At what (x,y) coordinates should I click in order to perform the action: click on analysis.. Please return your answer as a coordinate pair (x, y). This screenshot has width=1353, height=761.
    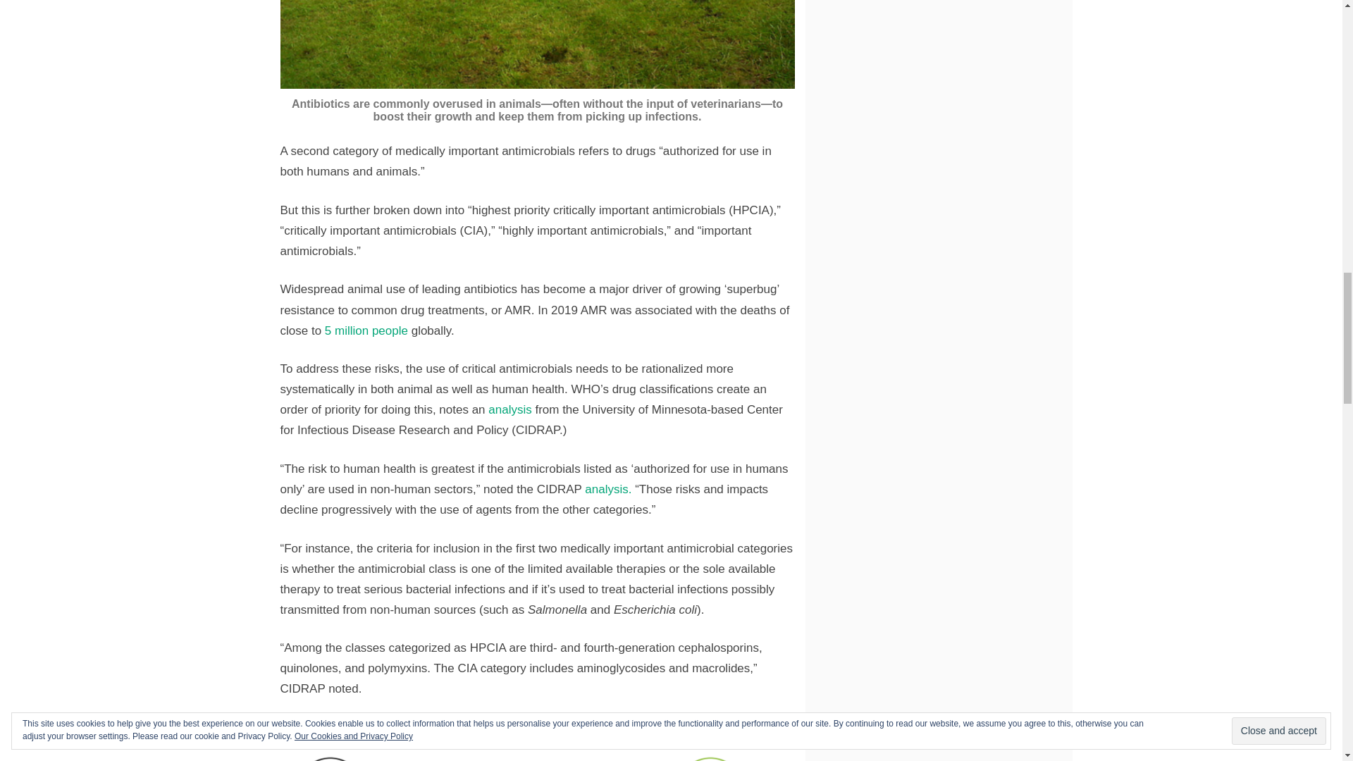
    Looking at the image, I should click on (607, 489).